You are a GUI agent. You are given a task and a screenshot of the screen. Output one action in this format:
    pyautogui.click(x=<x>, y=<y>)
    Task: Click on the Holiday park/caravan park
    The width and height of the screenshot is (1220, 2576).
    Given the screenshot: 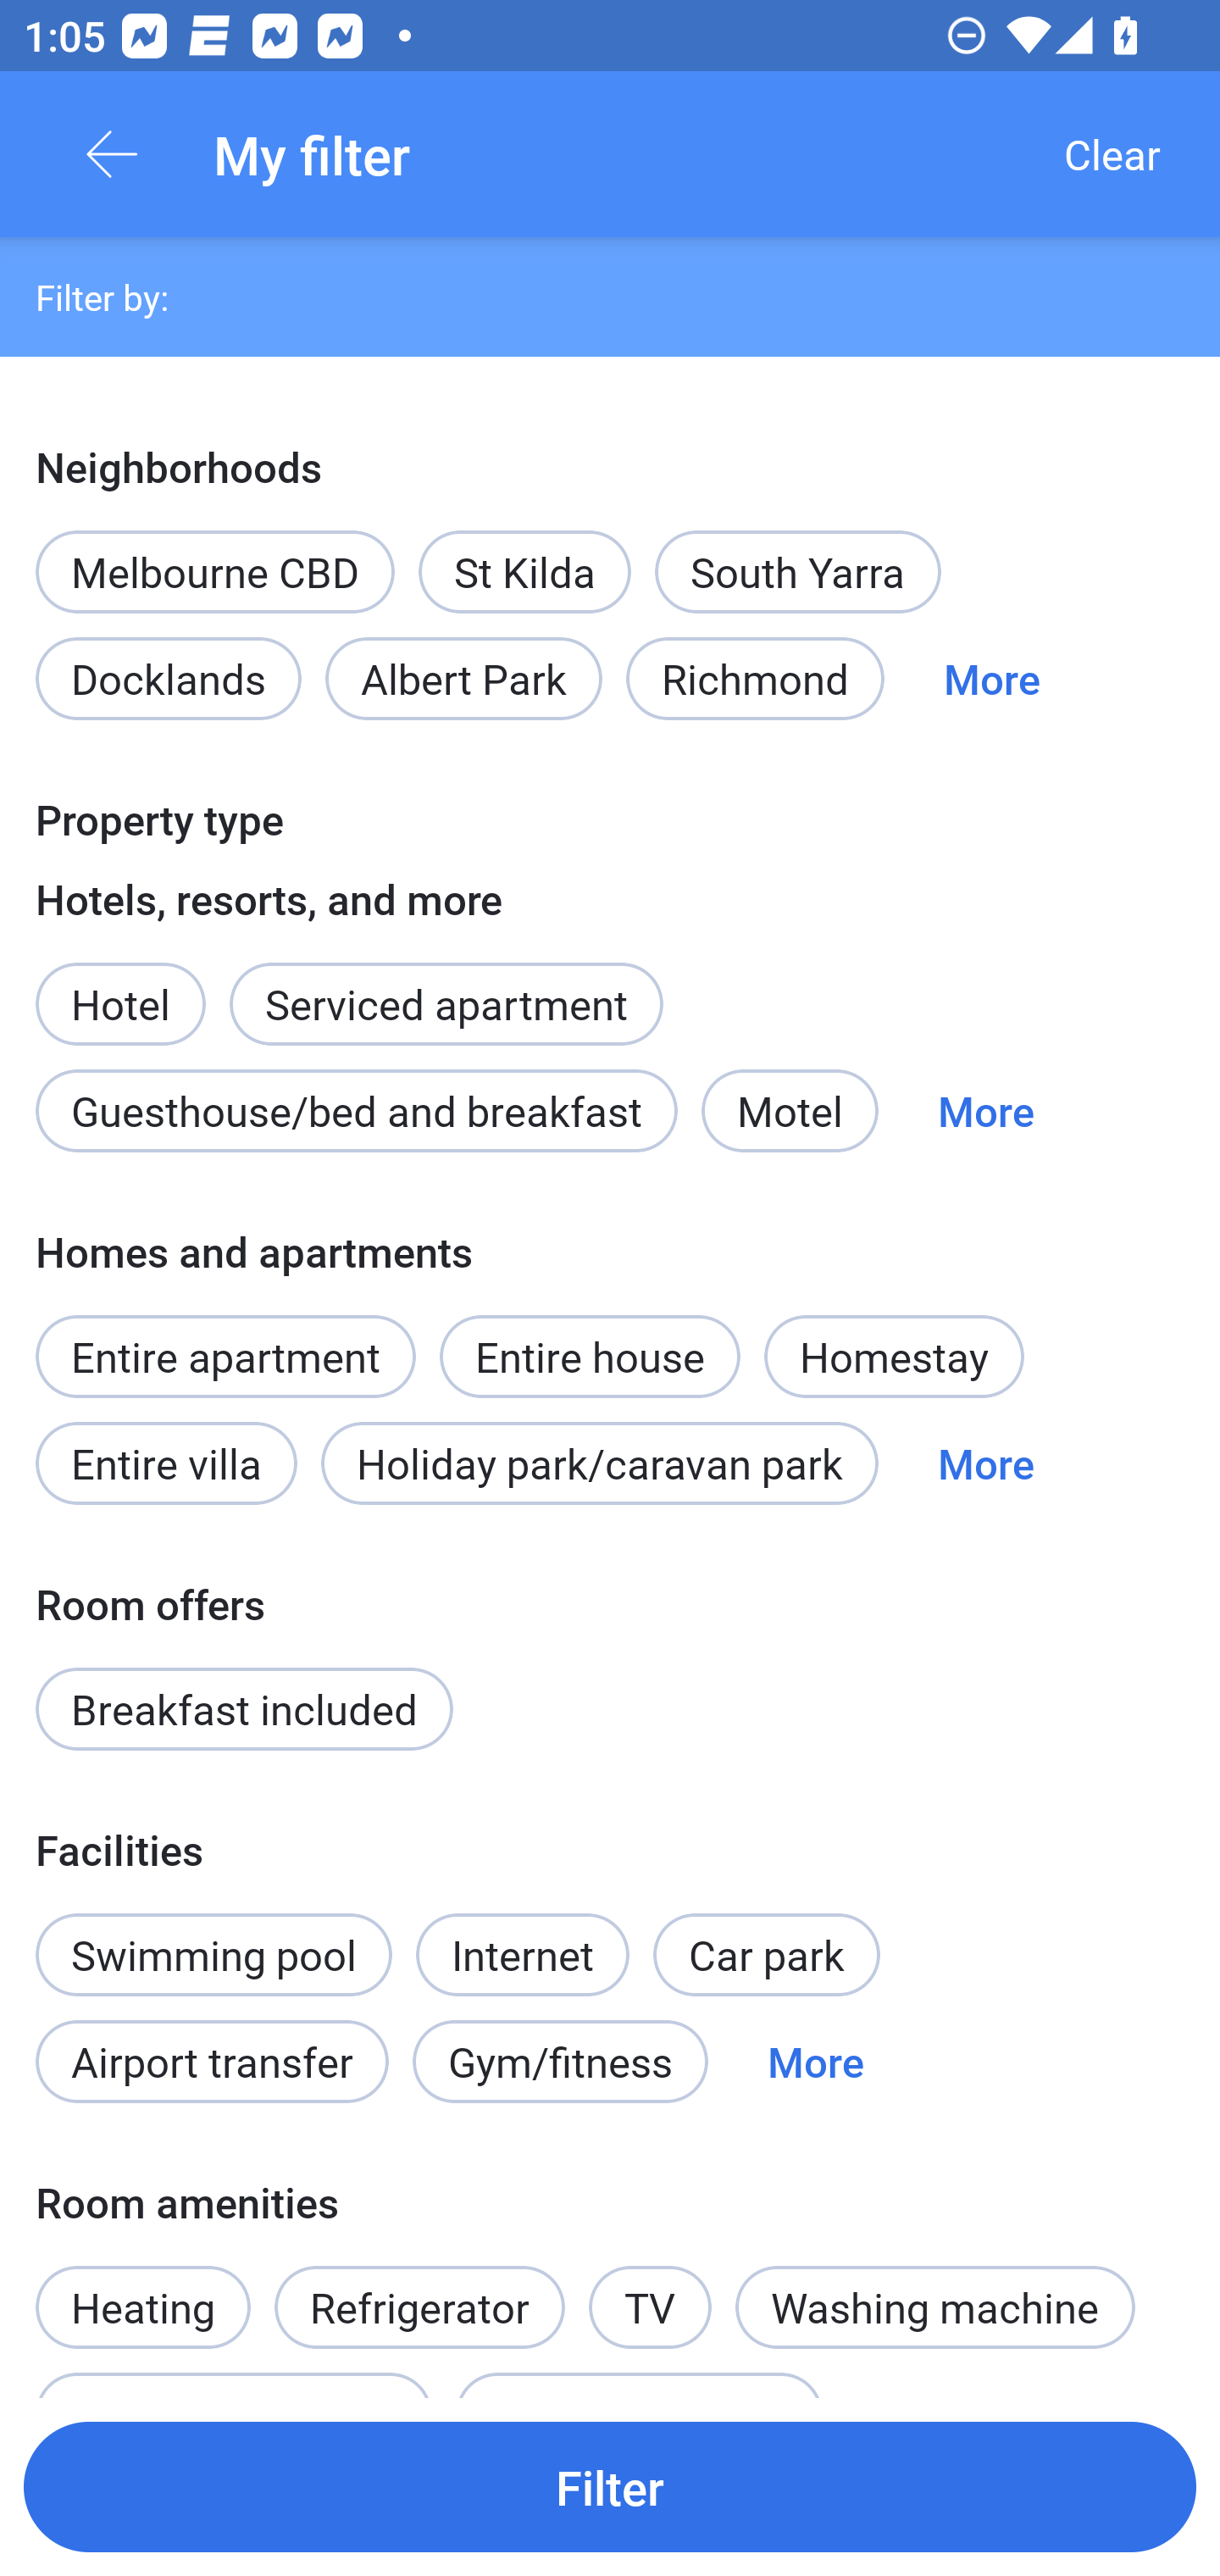 What is the action you would take?
    pyautogui.click(x=599, y=1463)
    